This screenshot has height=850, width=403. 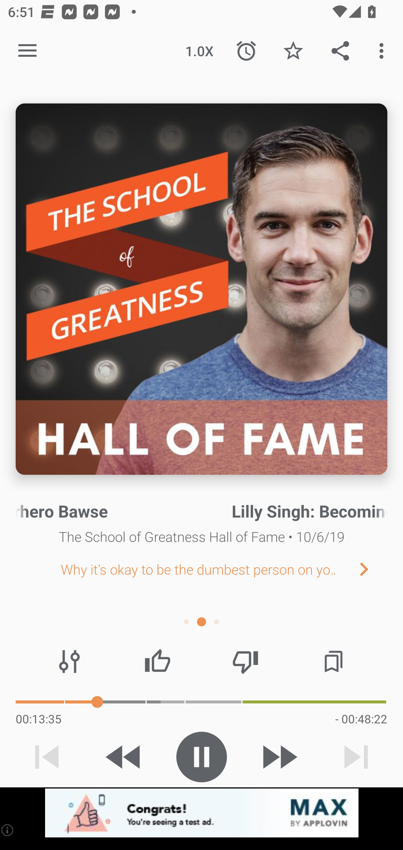 What do you see at coordinates (124, 757) in the screenshot?
I see `Skip 15s backward` at bounding box center [124, 757].